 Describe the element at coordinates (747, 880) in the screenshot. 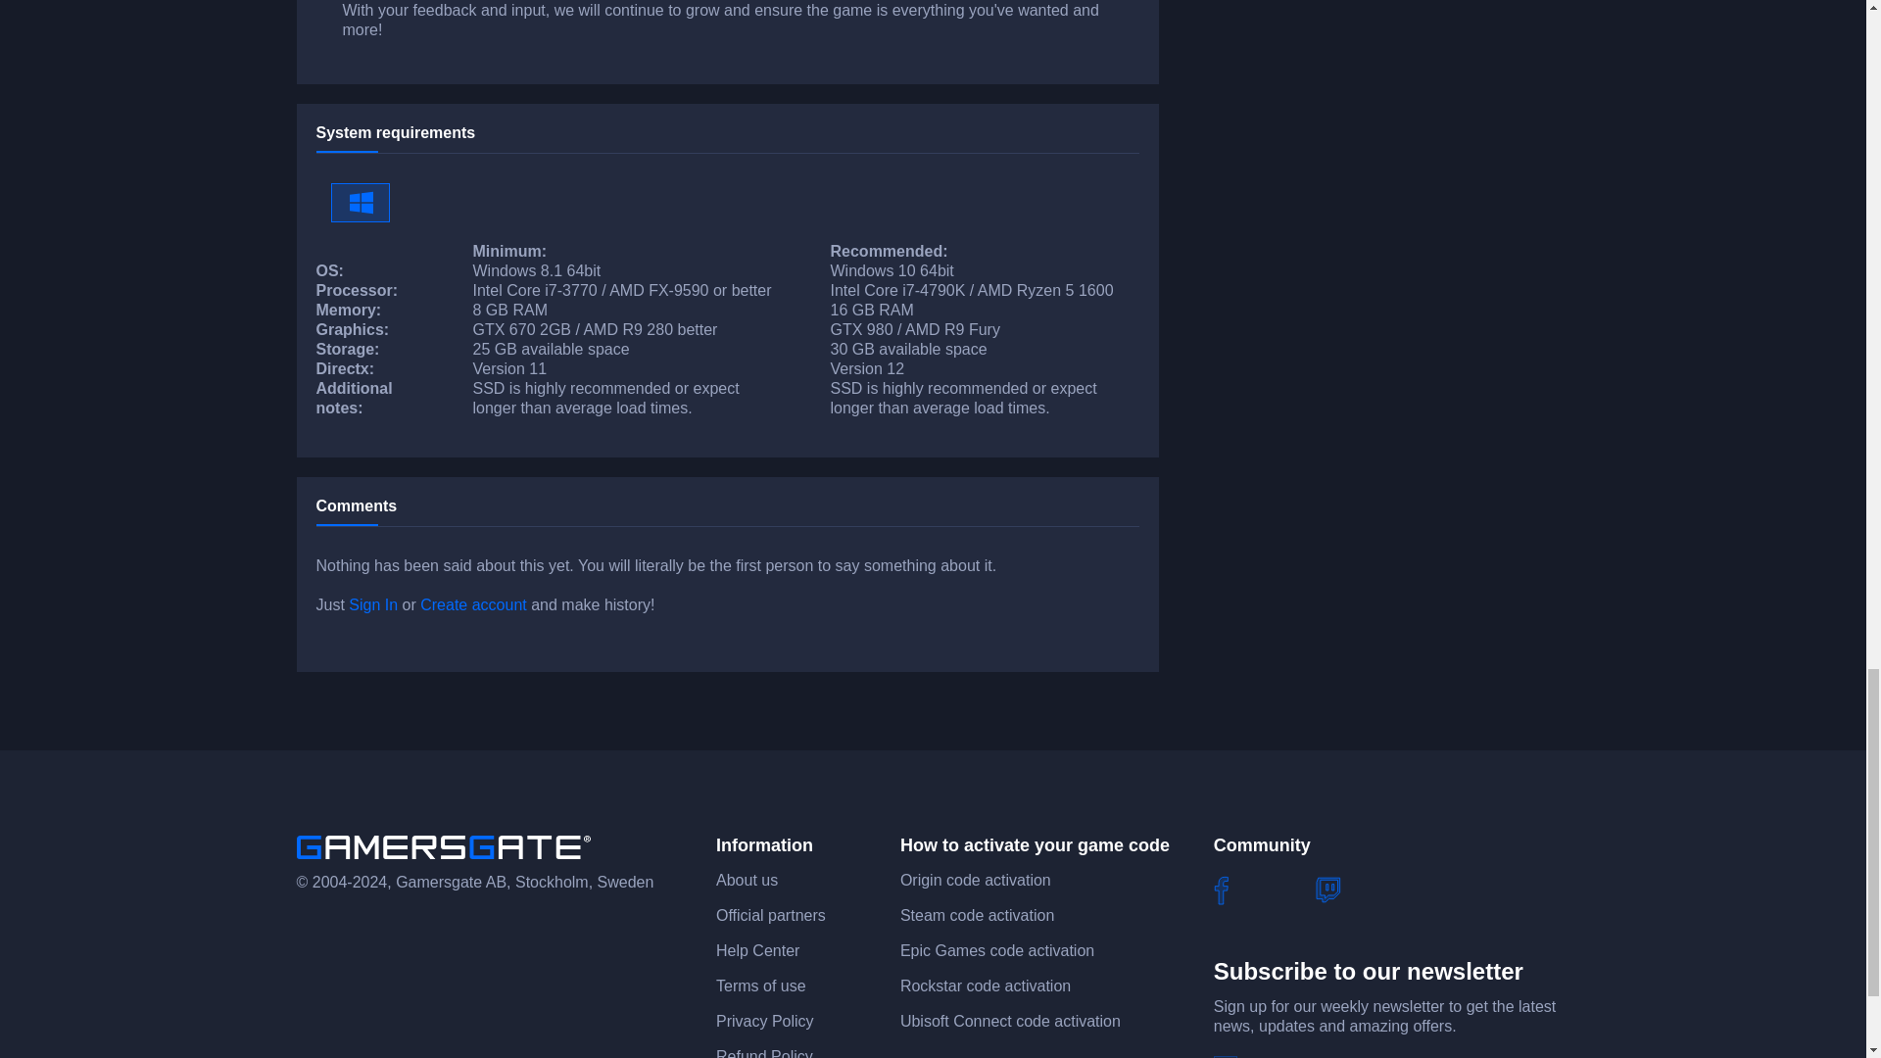

I see `About us` at that location.